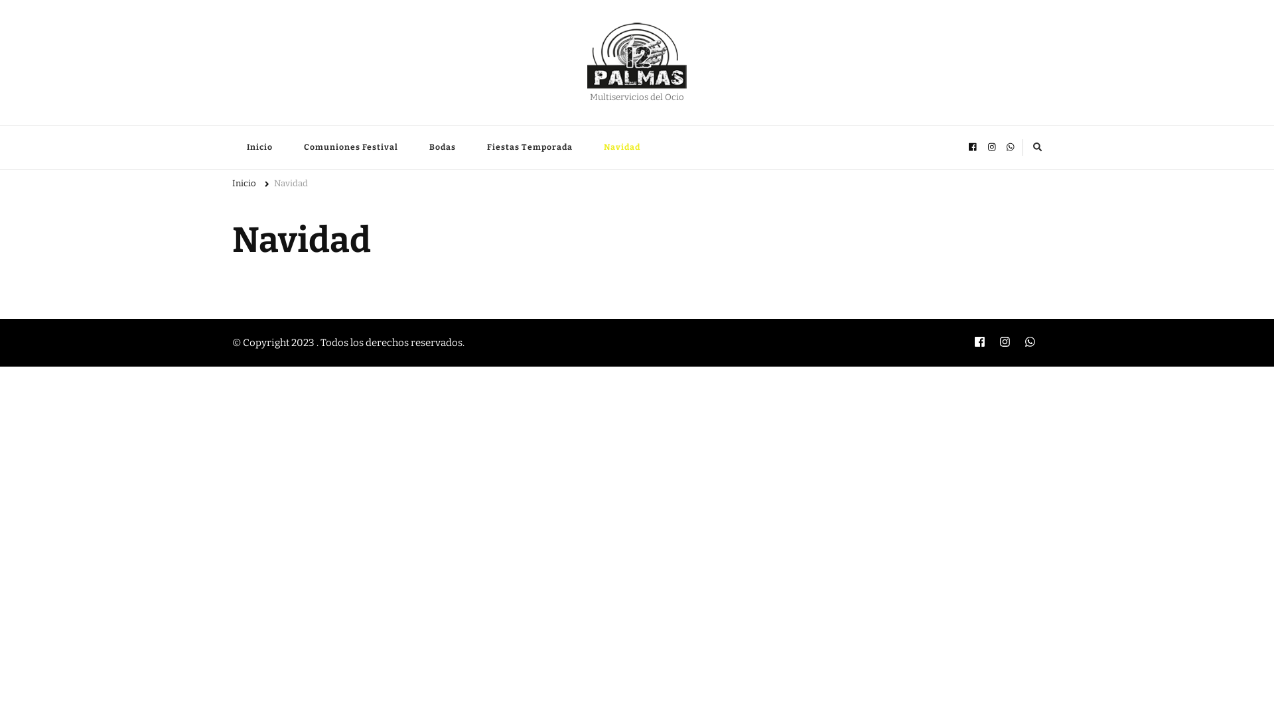  Describe the element at coordinates (1015, 147) in the screenshot. I see `Buscar` at that location.